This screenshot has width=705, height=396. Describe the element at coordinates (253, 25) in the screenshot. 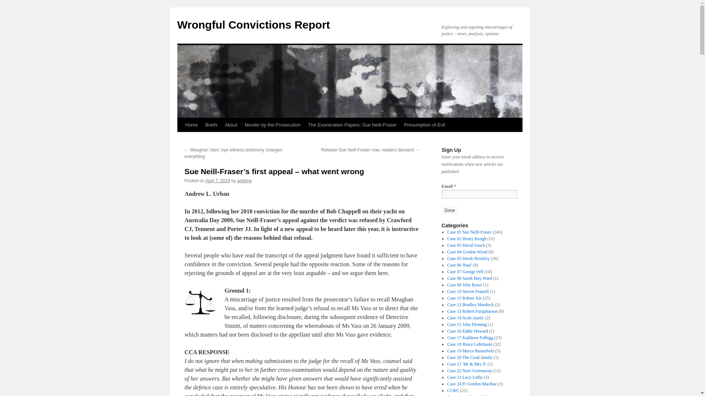

I see `Wrongful Convictions Report` at that location.